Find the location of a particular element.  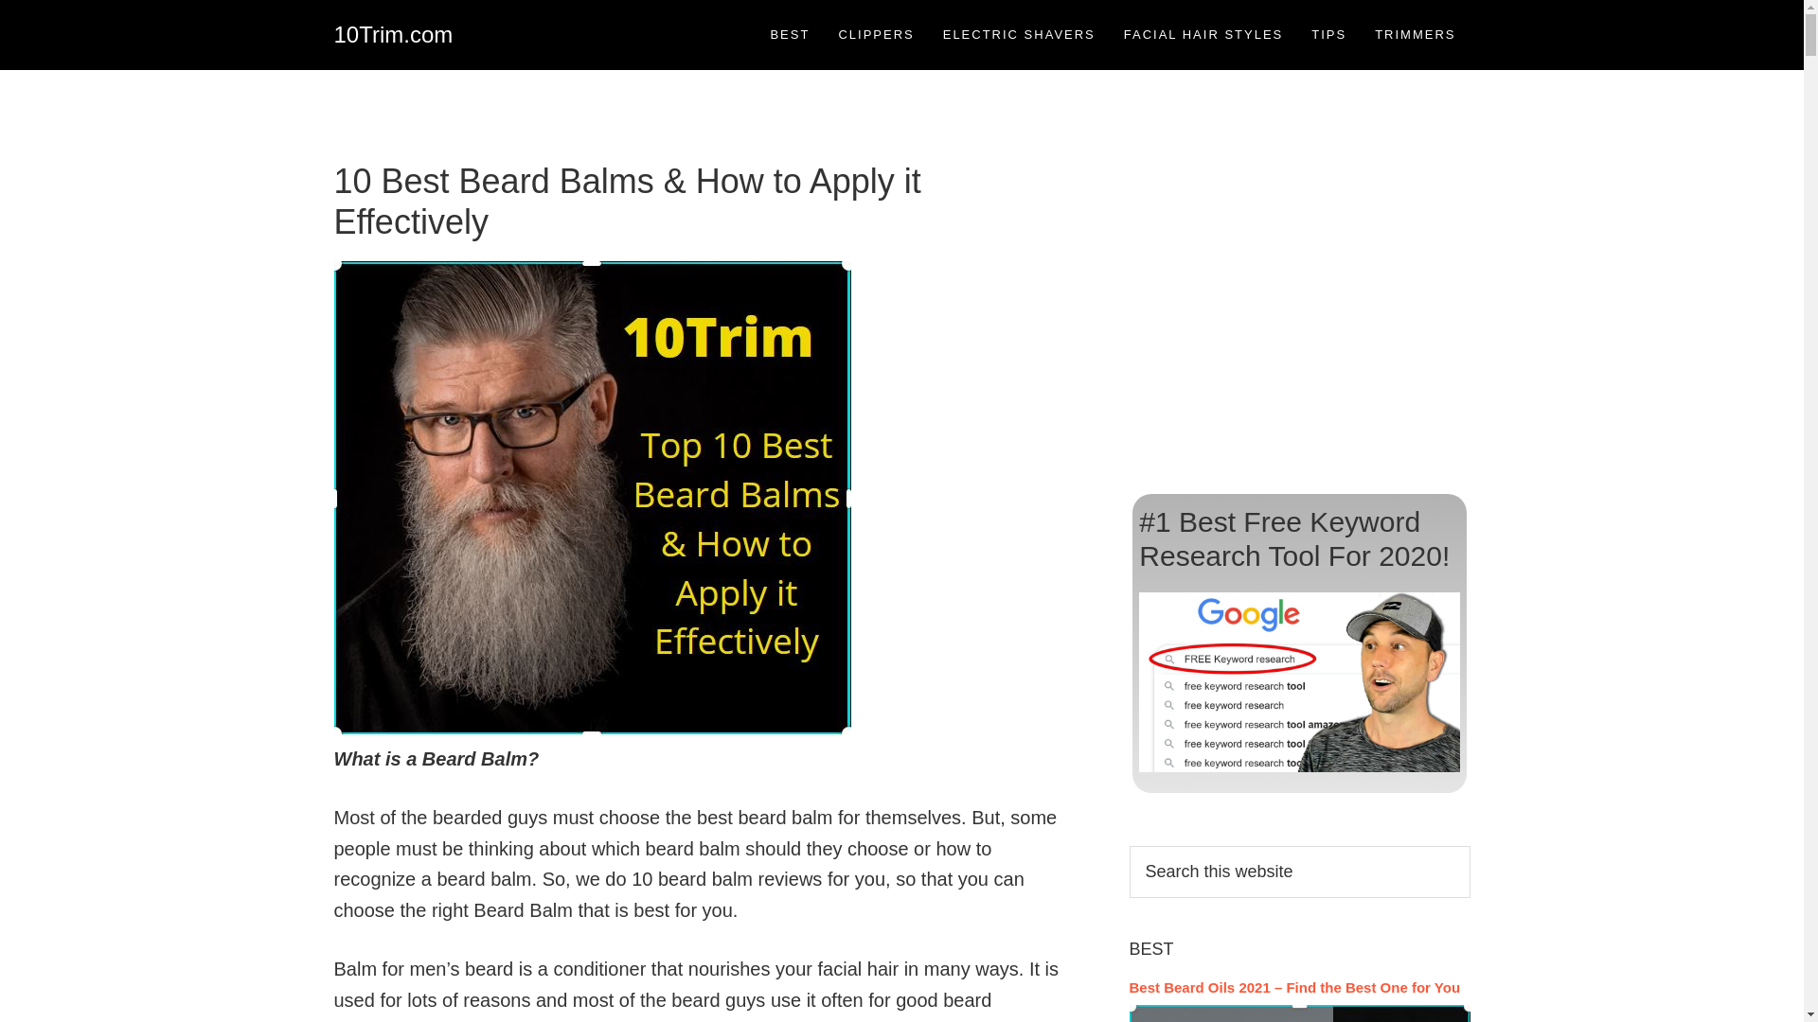

CLIPPERS is located at coordinates (875, 34).